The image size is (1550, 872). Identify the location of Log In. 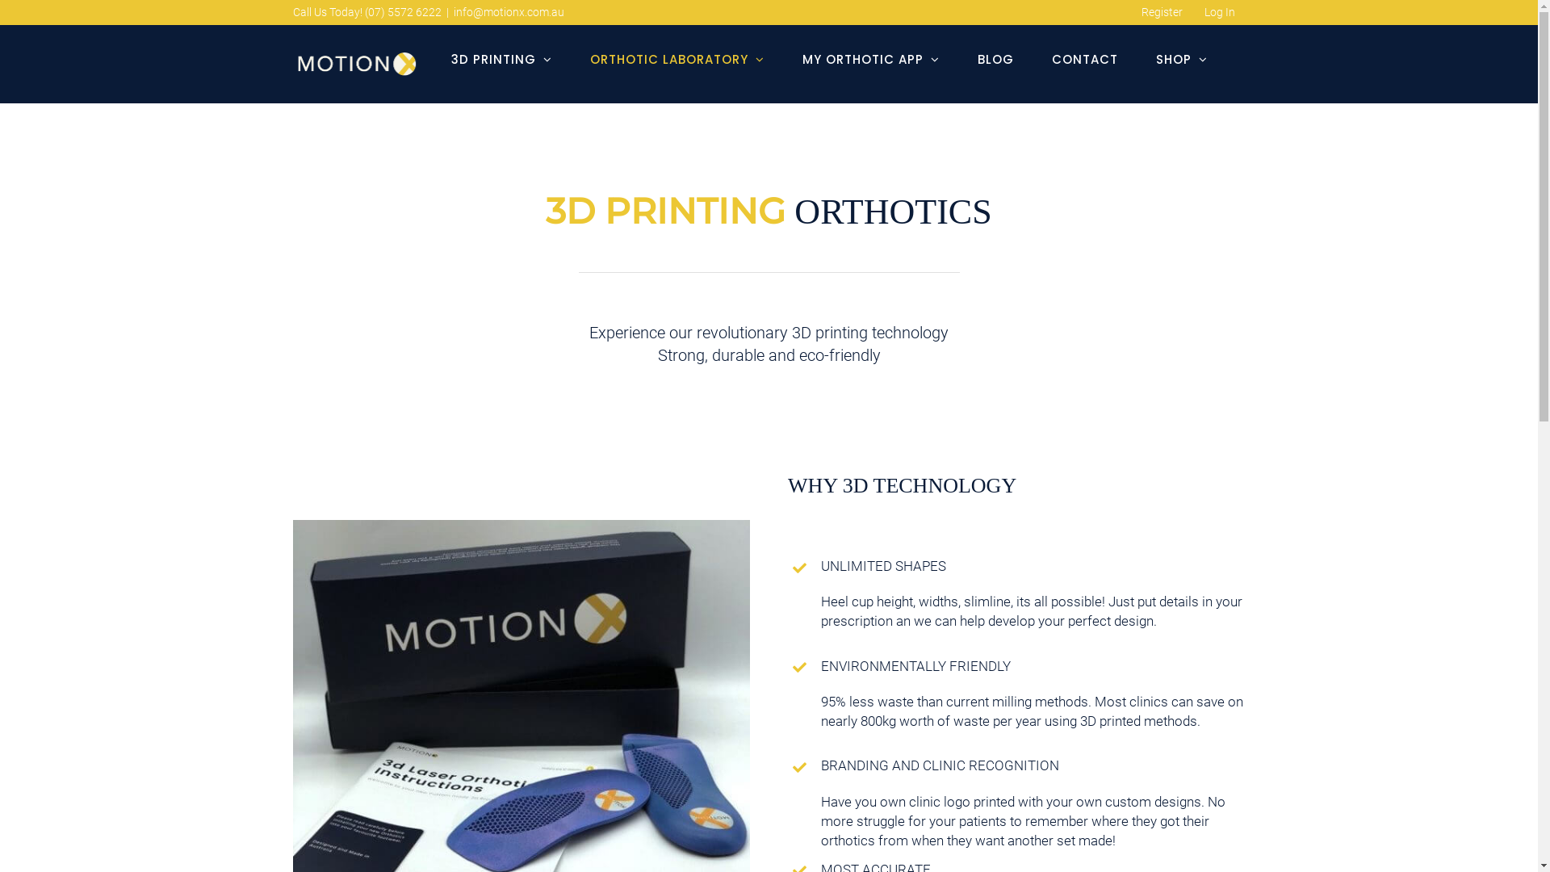
(1219, 12).